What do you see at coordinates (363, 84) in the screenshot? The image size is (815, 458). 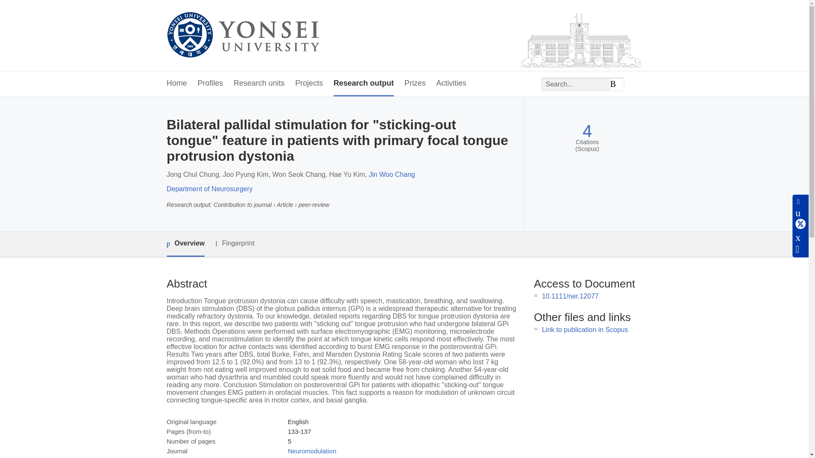 I see `Research output` at bounding box center [363, 84].